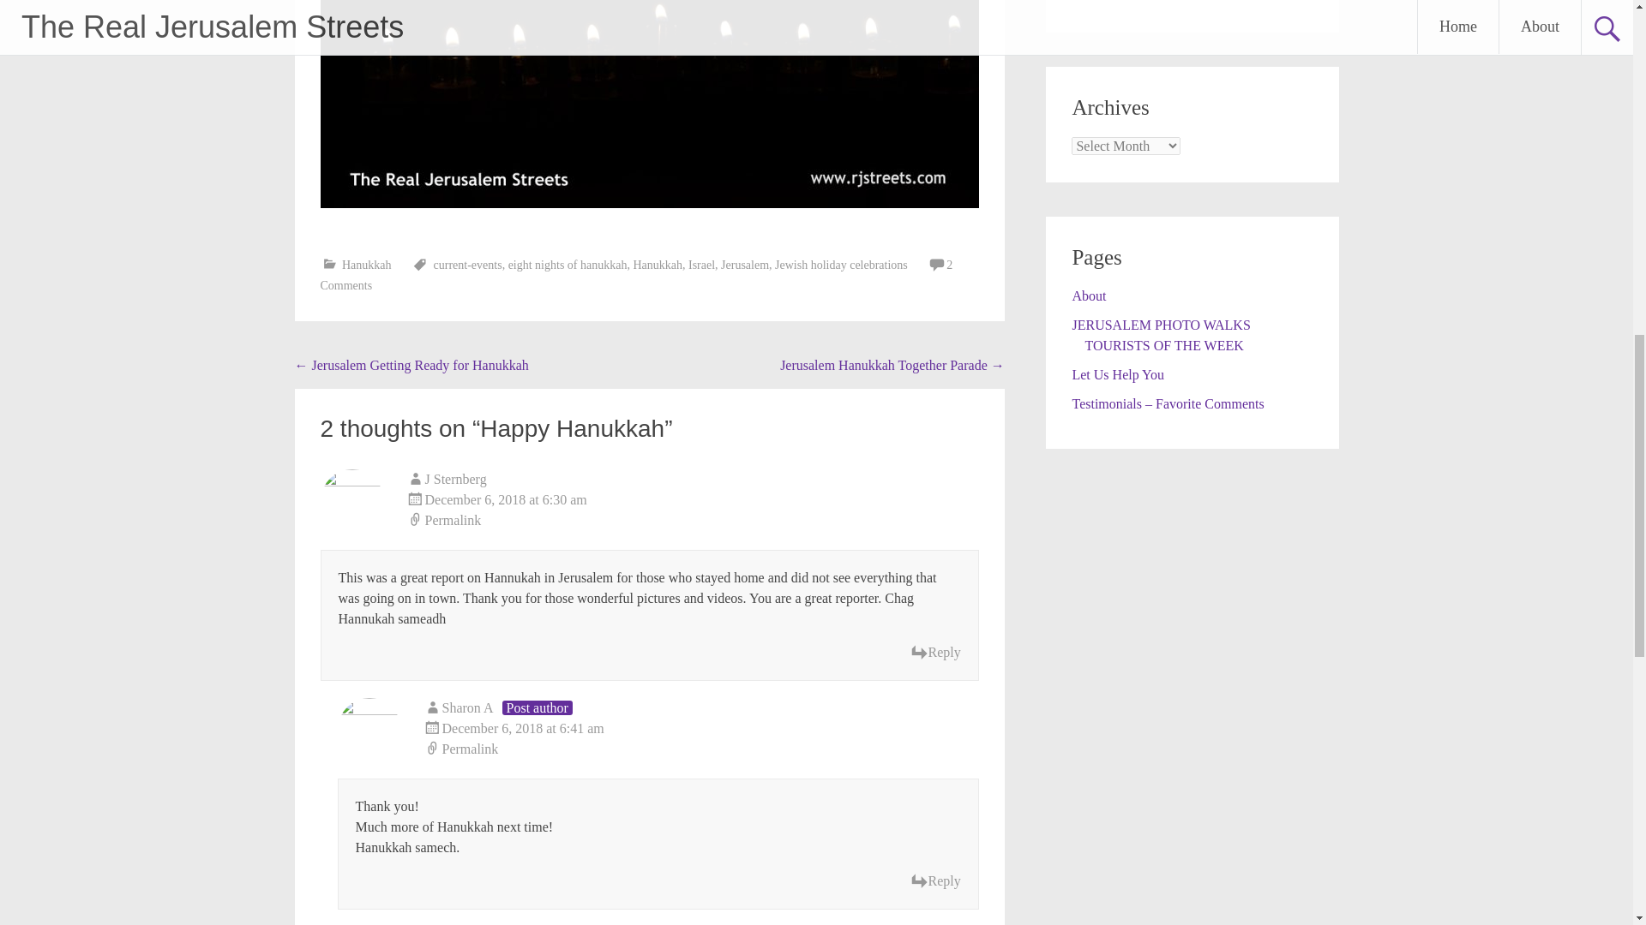  What do you see at coordinates (935, 653) in the screenshot?
I see `Reply` at bounding box center [935, 653].